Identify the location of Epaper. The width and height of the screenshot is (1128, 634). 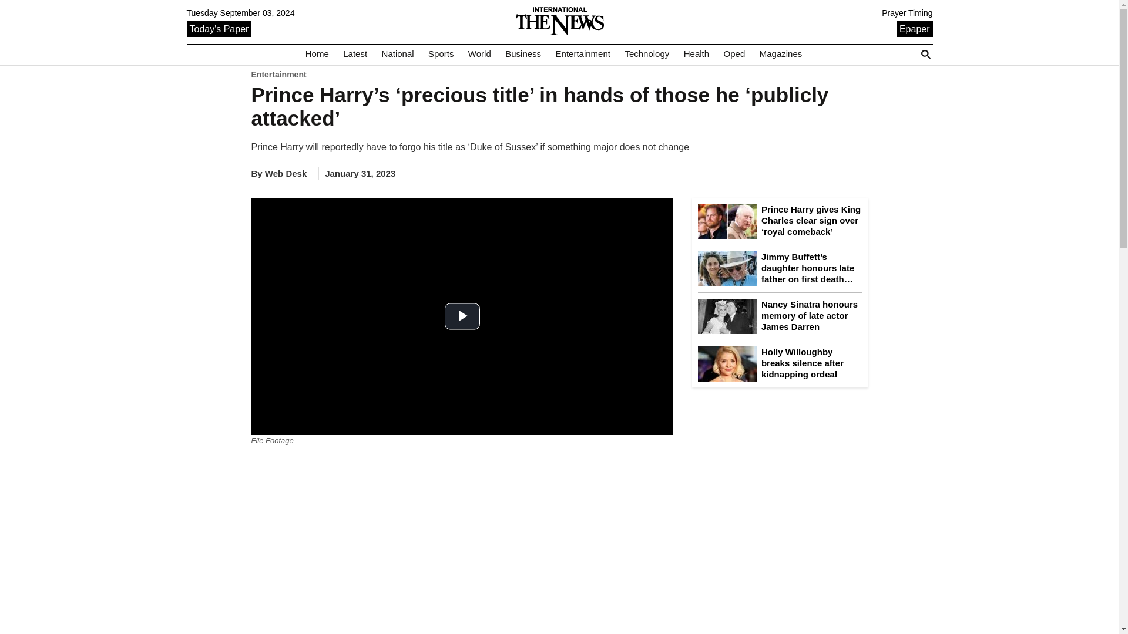
(914, 28).